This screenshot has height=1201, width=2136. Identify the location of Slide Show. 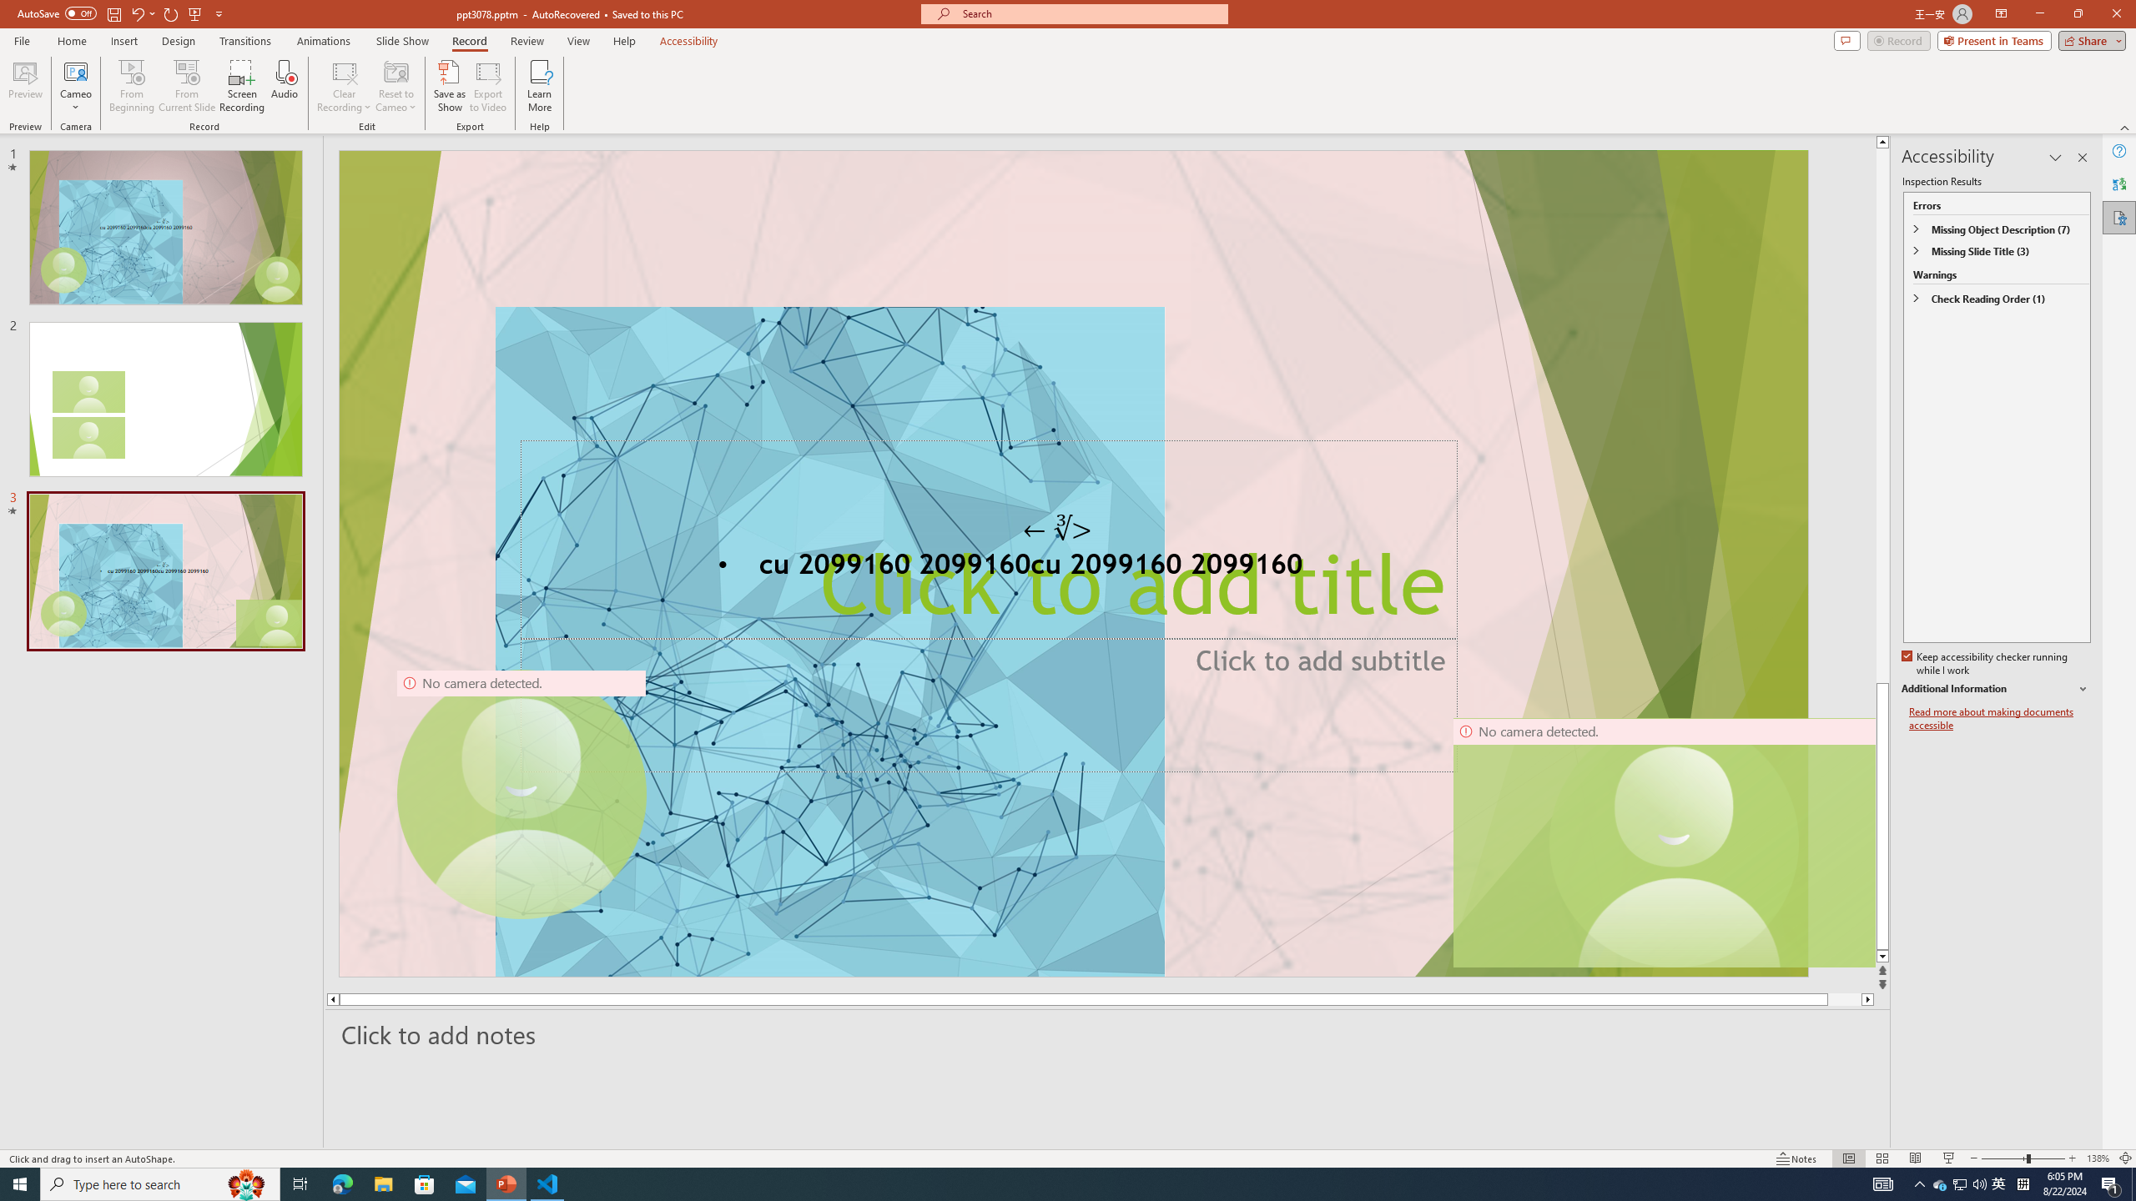
(1949, 1158).